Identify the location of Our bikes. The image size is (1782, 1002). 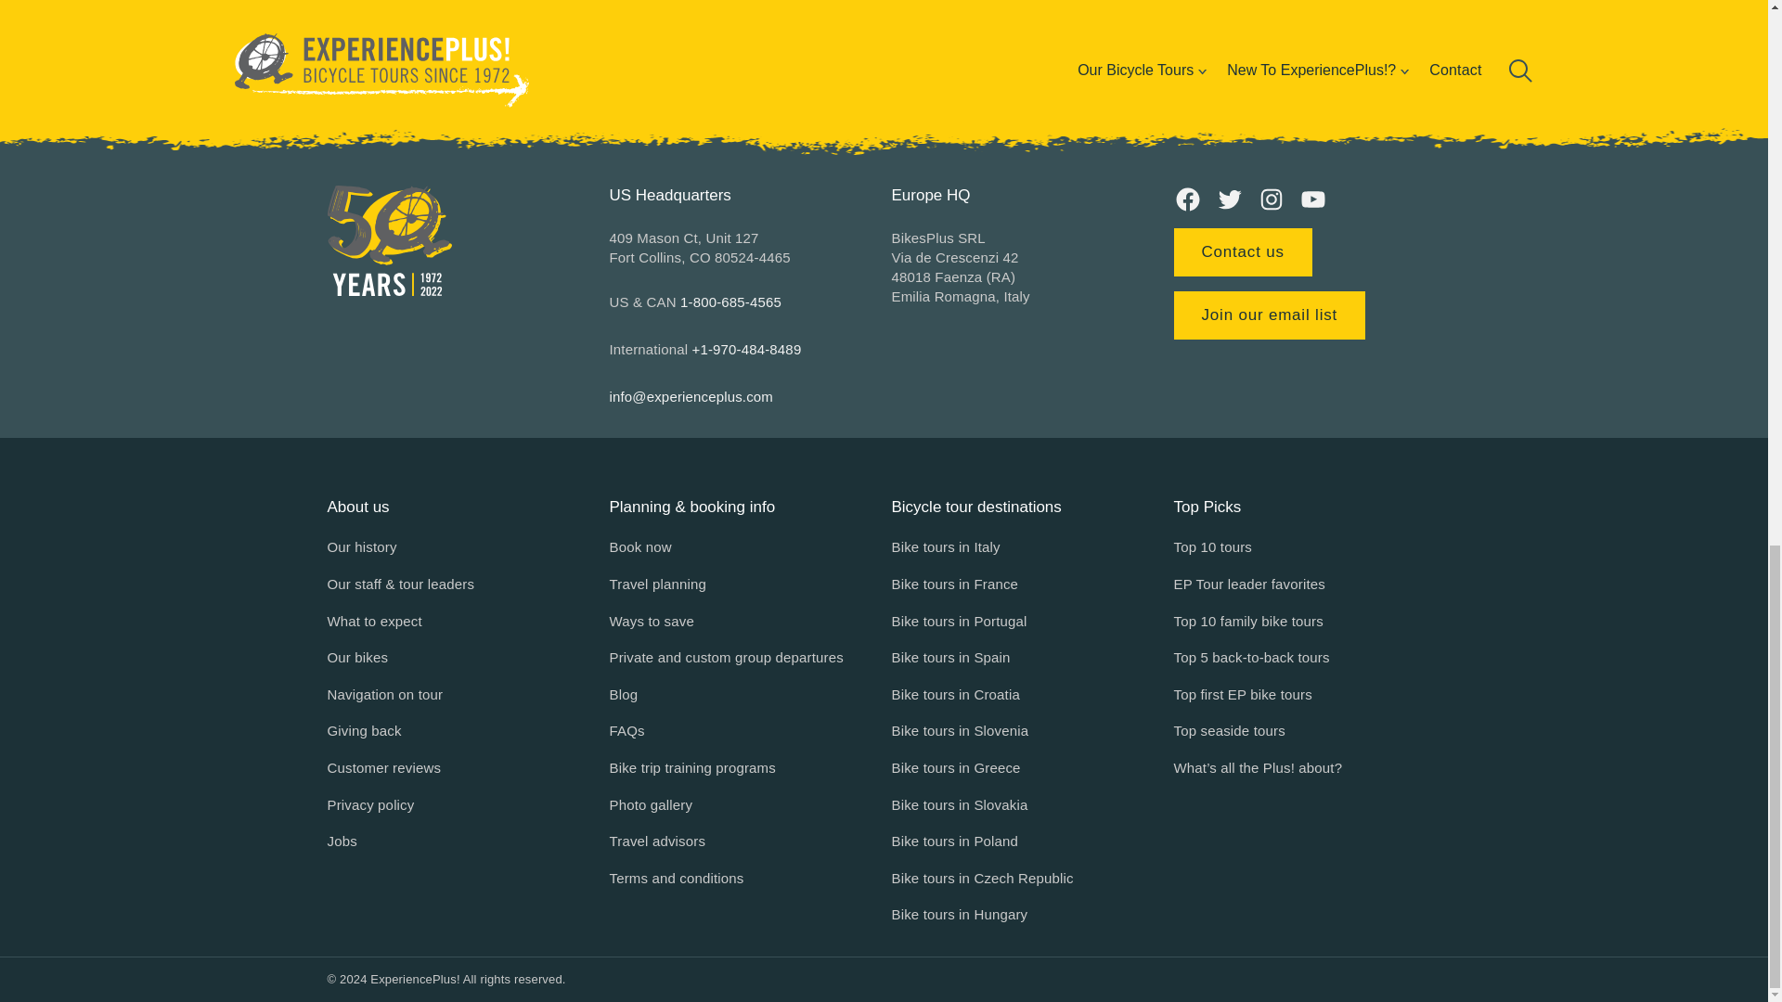
(356, 657).